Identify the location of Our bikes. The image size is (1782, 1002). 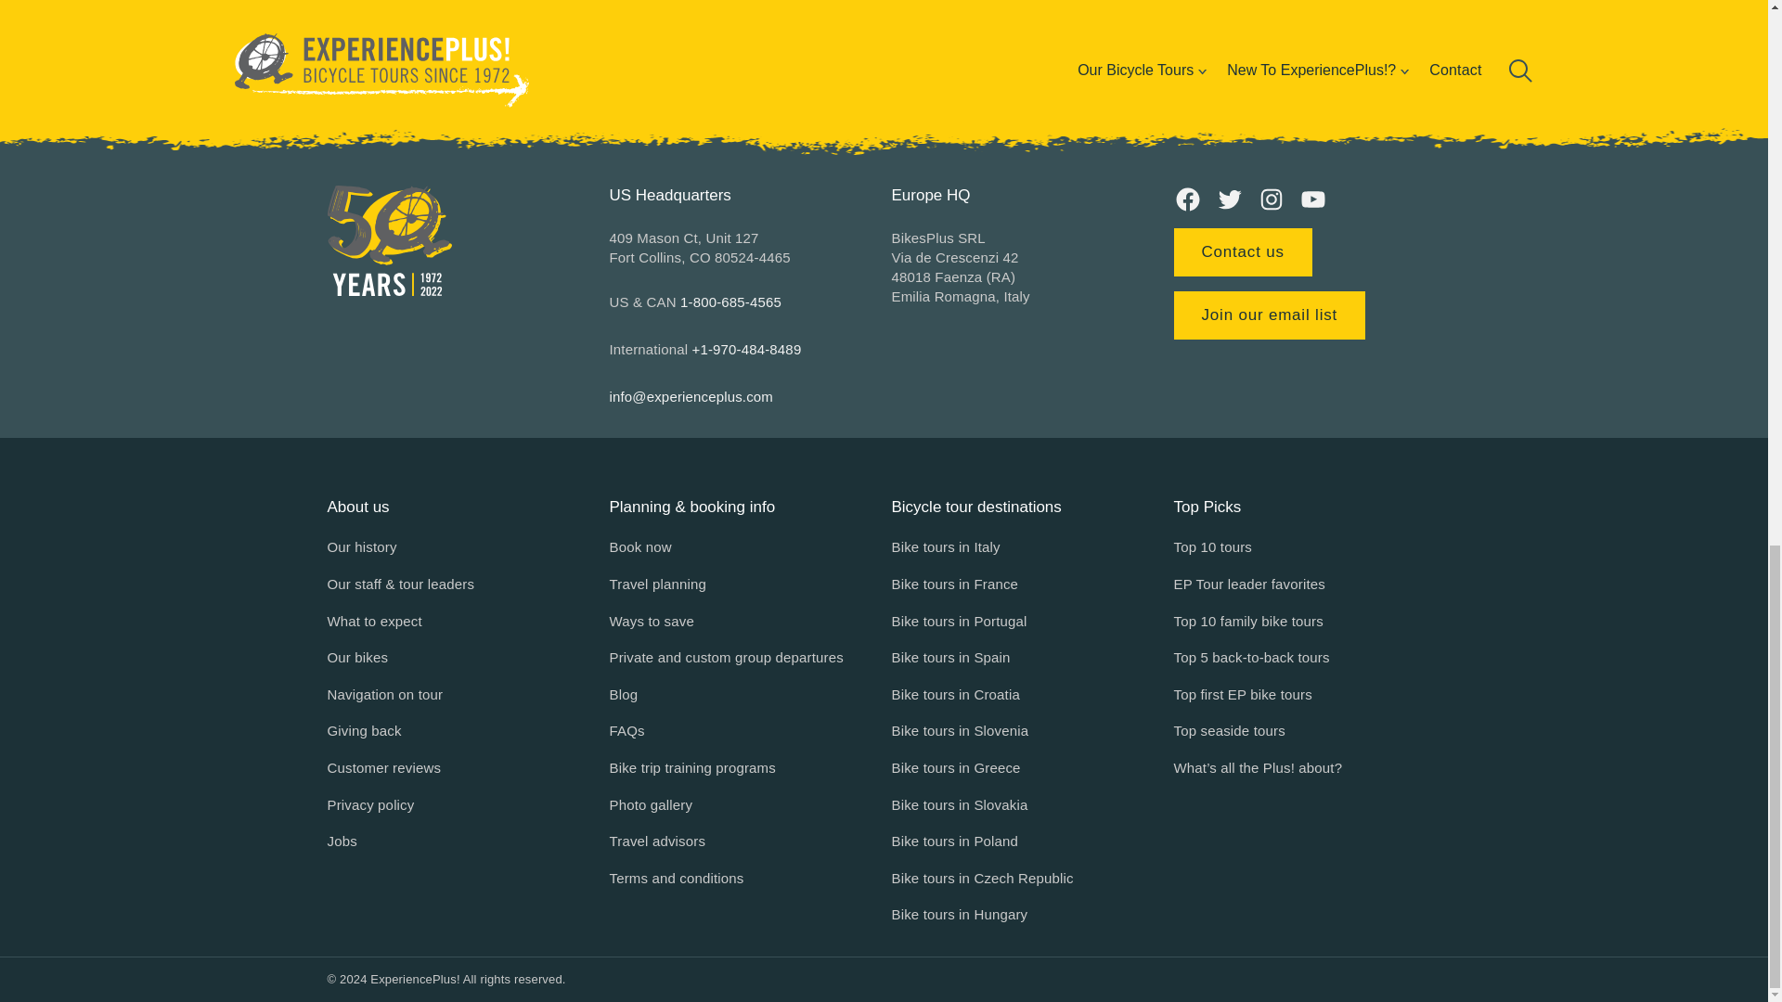
(356, 657).